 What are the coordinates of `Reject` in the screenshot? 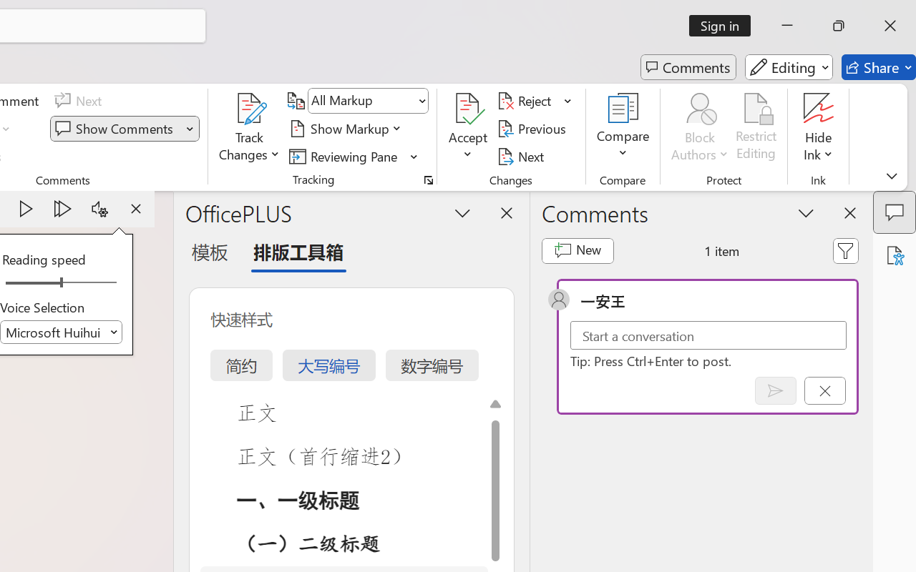 It's located at (535, 101).